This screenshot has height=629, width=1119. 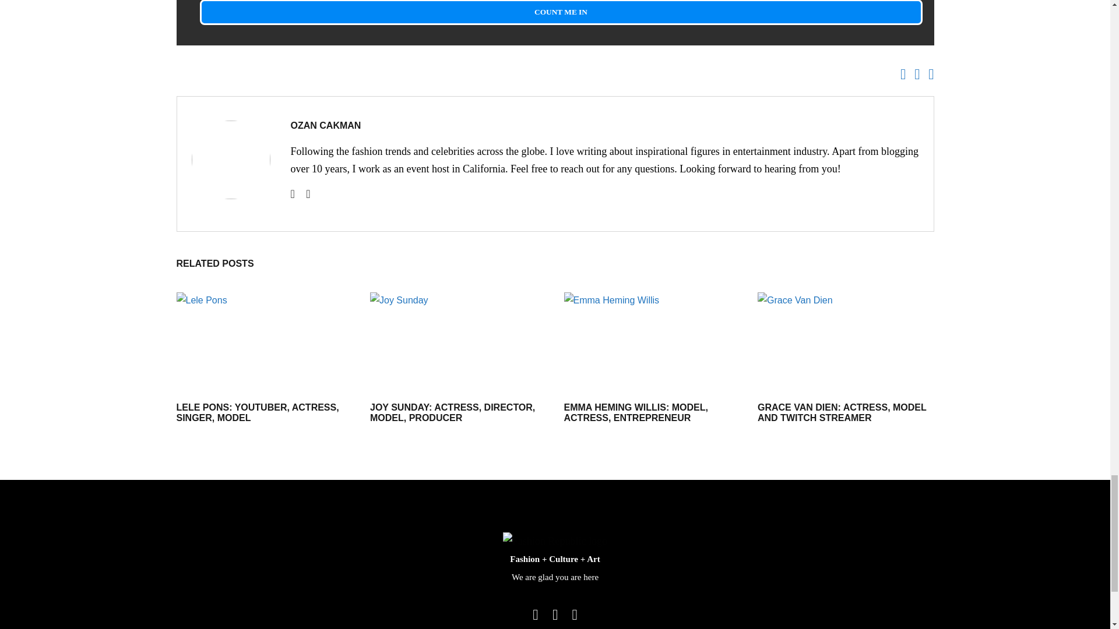 I want to click on Joy Sunday: Actress, Director, Model, Producer, so click(x=452, y=412).